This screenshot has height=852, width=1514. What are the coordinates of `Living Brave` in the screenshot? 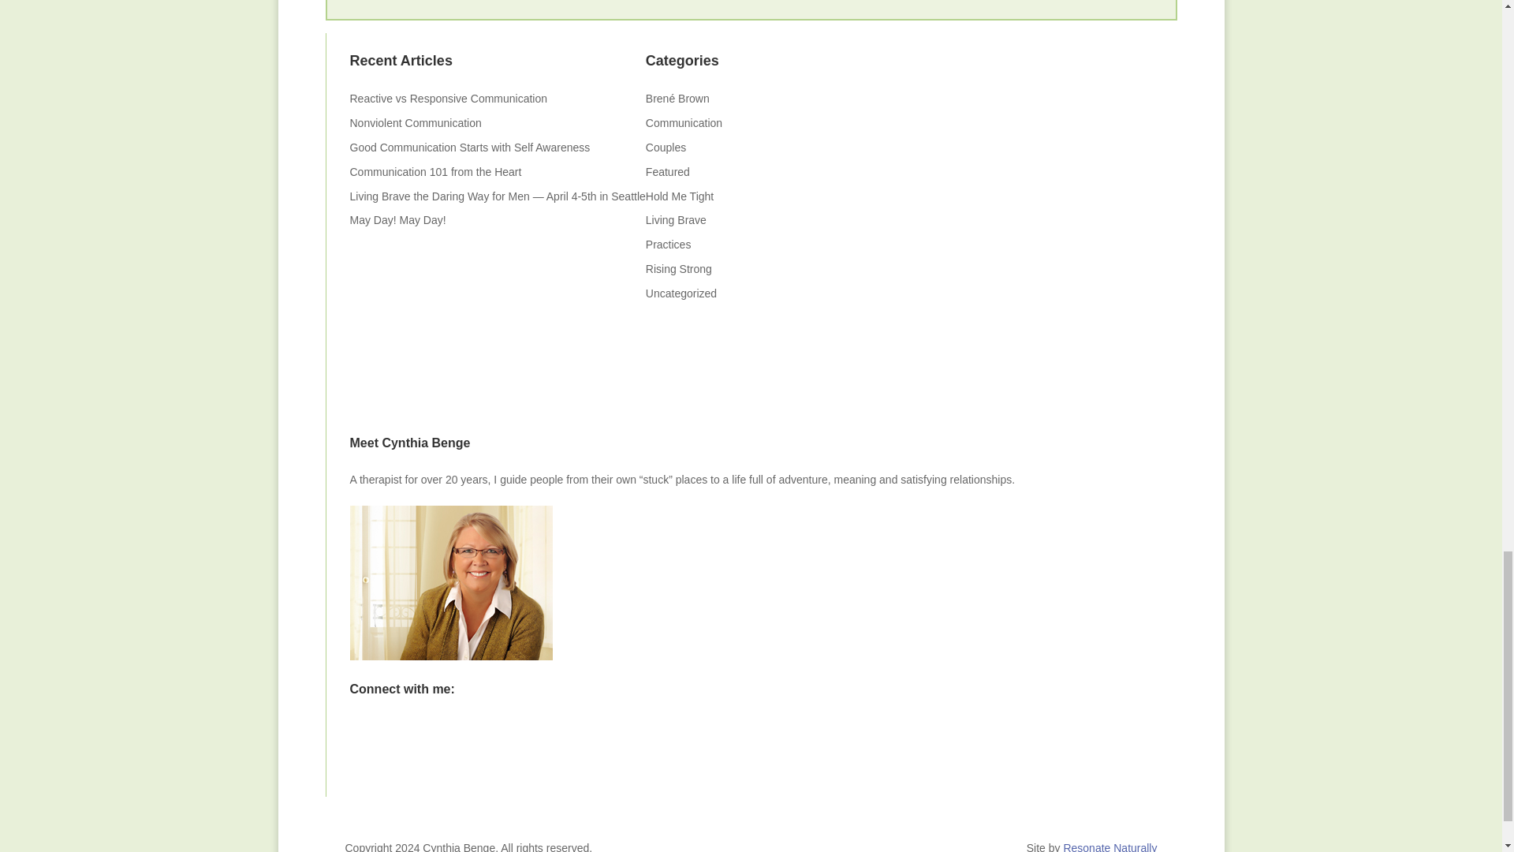 It's located at (677, 220).